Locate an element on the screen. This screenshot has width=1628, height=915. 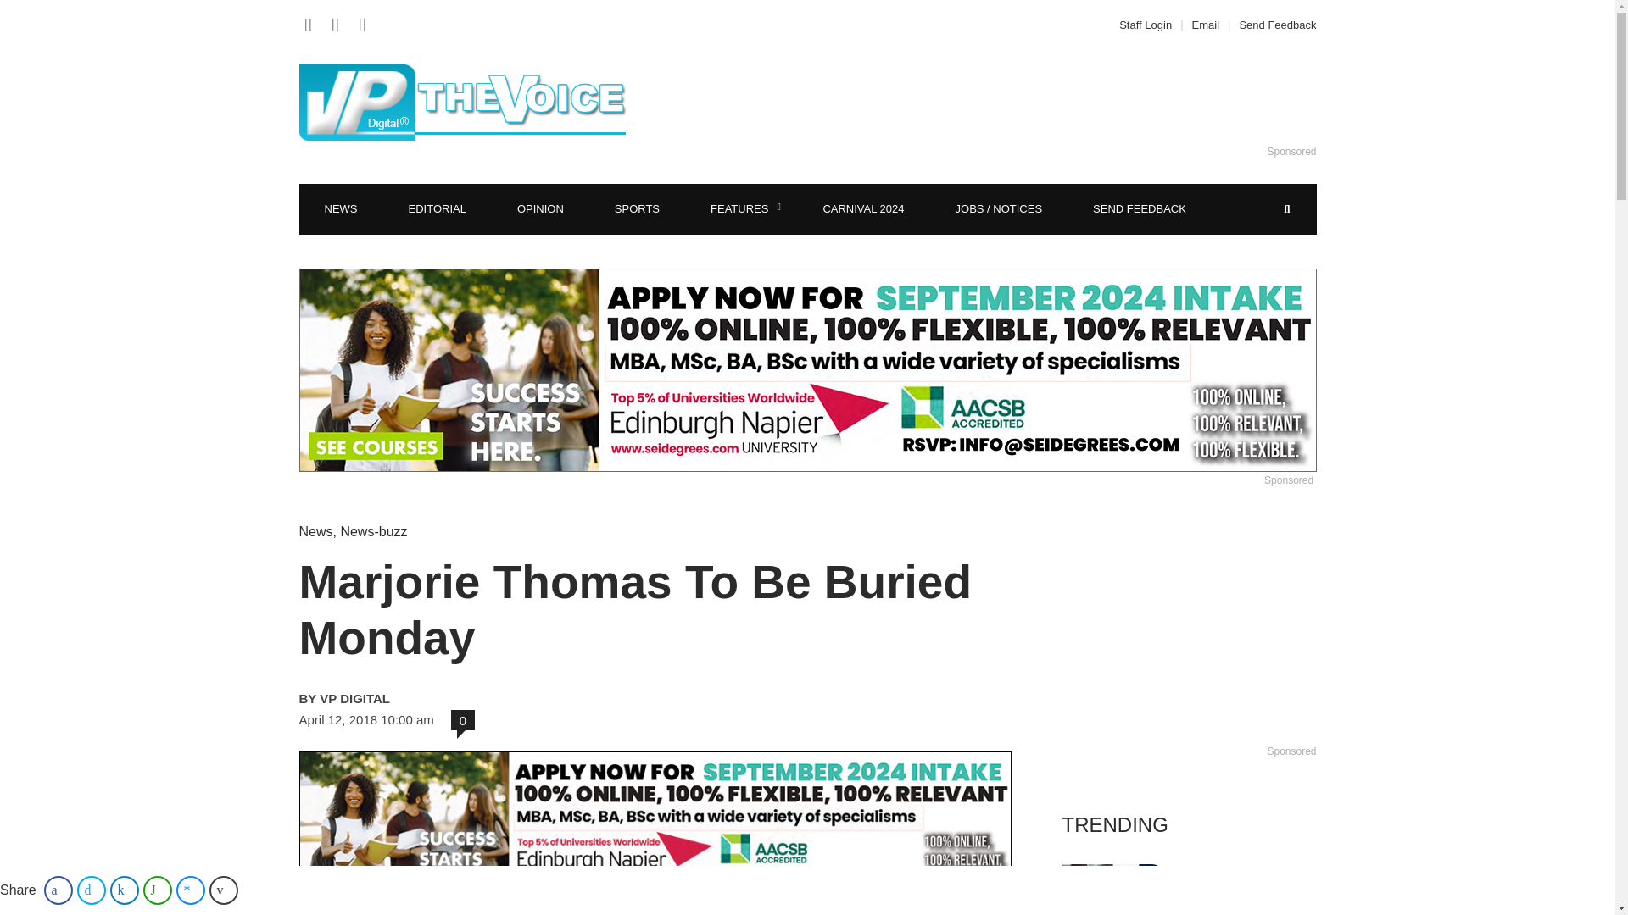
Staff Login is located at coordinates (1150, 24).